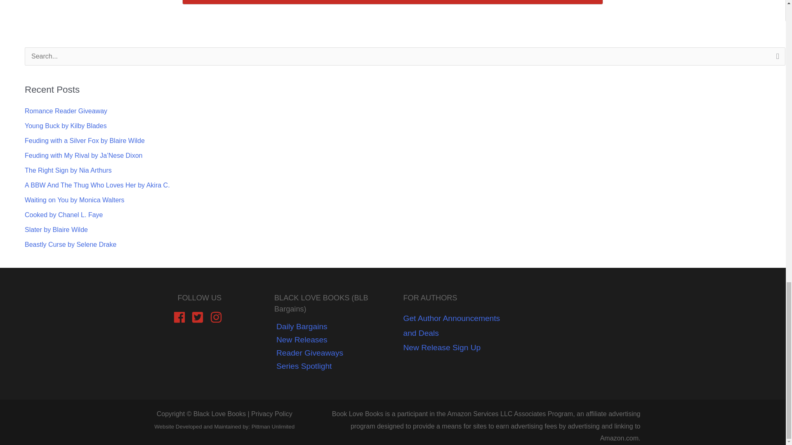 This screenshot has height=445, width=792. What do you see at coordinates (64, 215) in the screenshot?
I see `Cooked by Chanel L. Faye` at bounding box center [64, 215].